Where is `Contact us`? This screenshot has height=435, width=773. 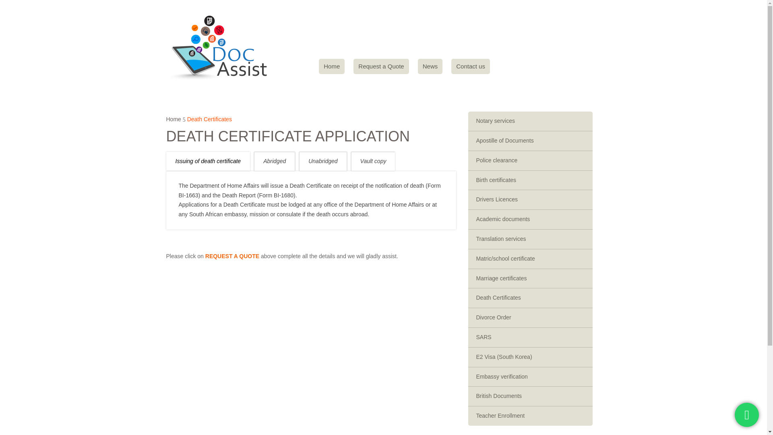
Contact us is located at coordinates (471, 66).